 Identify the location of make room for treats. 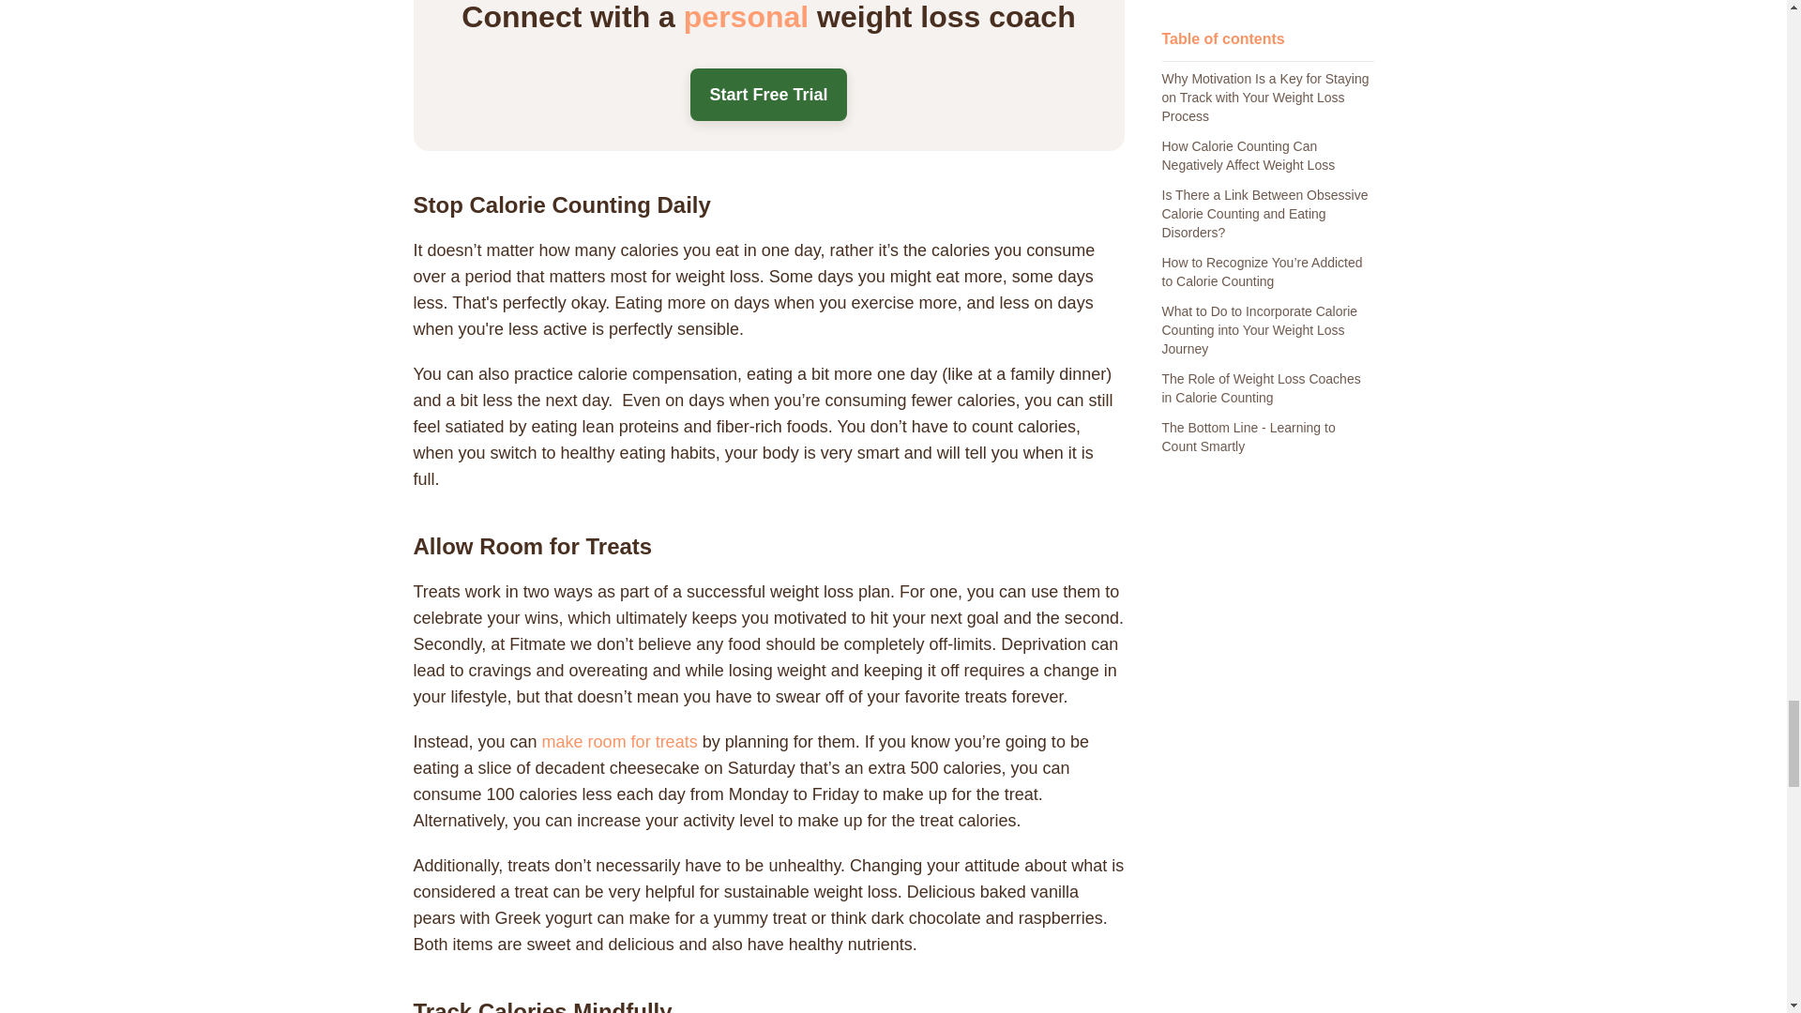
(619, 741).